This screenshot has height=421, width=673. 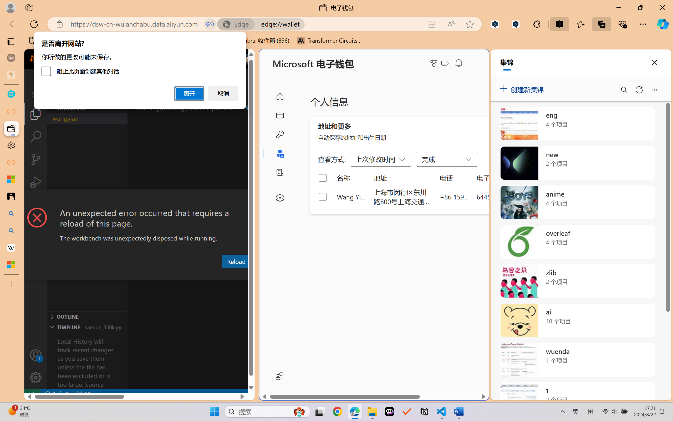 I want to click on Accounts - Sign in requested, so click(x=36, y=355).